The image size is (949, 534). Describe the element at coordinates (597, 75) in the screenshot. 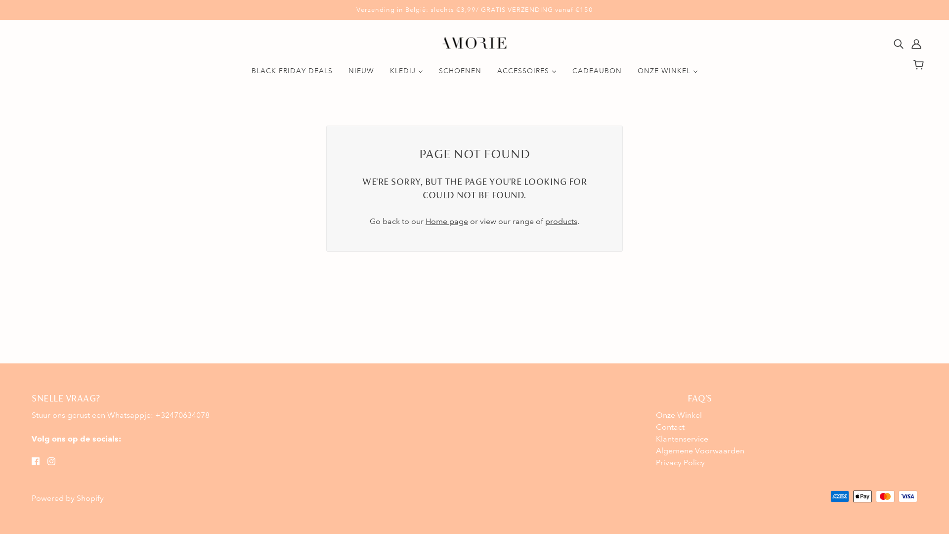

I see `CADEAUBON` at that location.